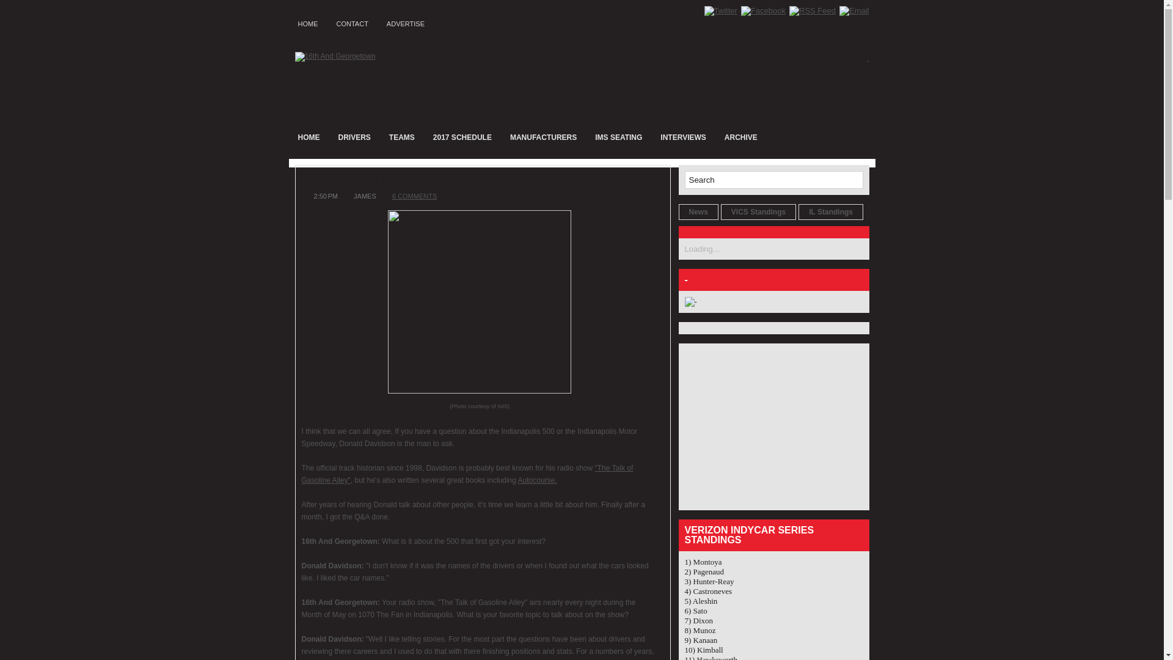 The image size is (1173, 660). Describe the element at coordinates (414, 196) in the screenshot. I see `6 COMMENTS` at that location.